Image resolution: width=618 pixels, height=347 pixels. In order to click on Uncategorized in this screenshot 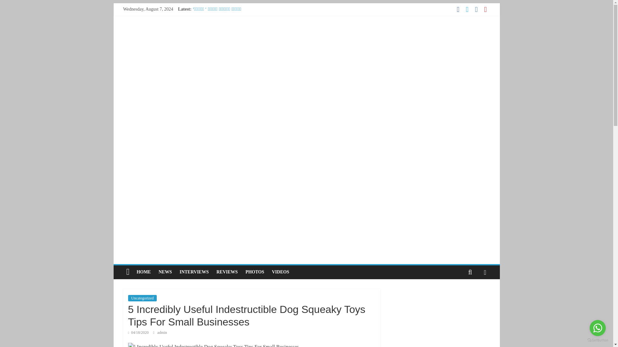, I will do `click(142, 298)`.